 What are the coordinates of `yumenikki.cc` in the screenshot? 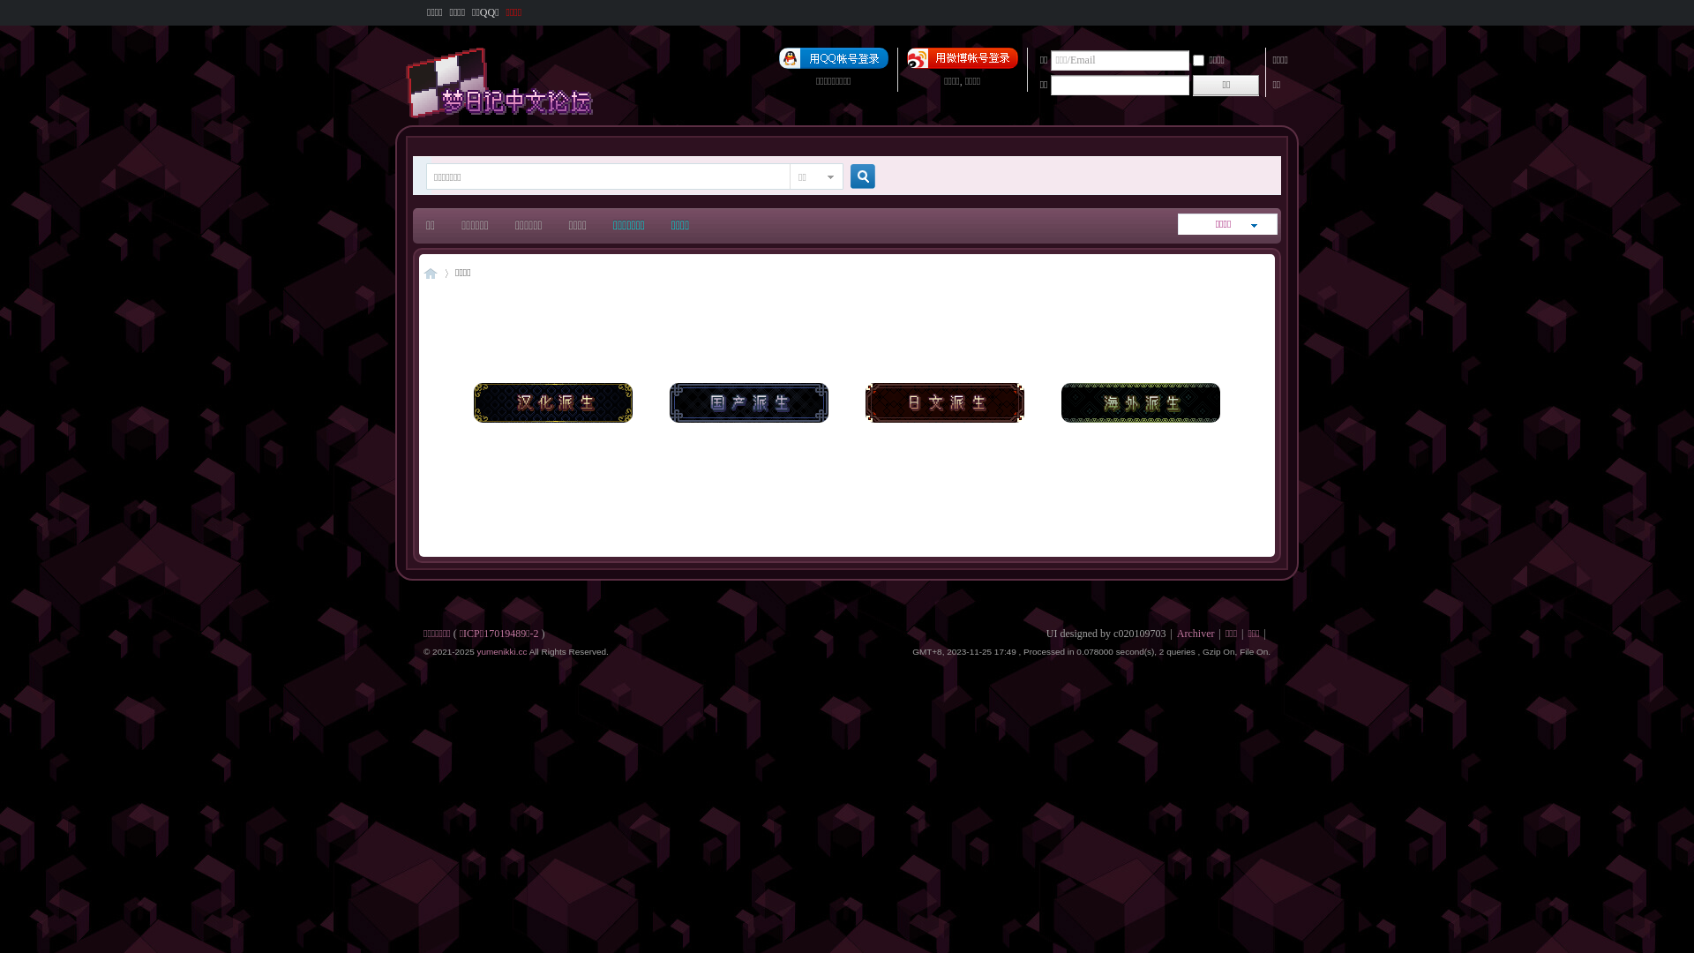 It's located at (501, 651).